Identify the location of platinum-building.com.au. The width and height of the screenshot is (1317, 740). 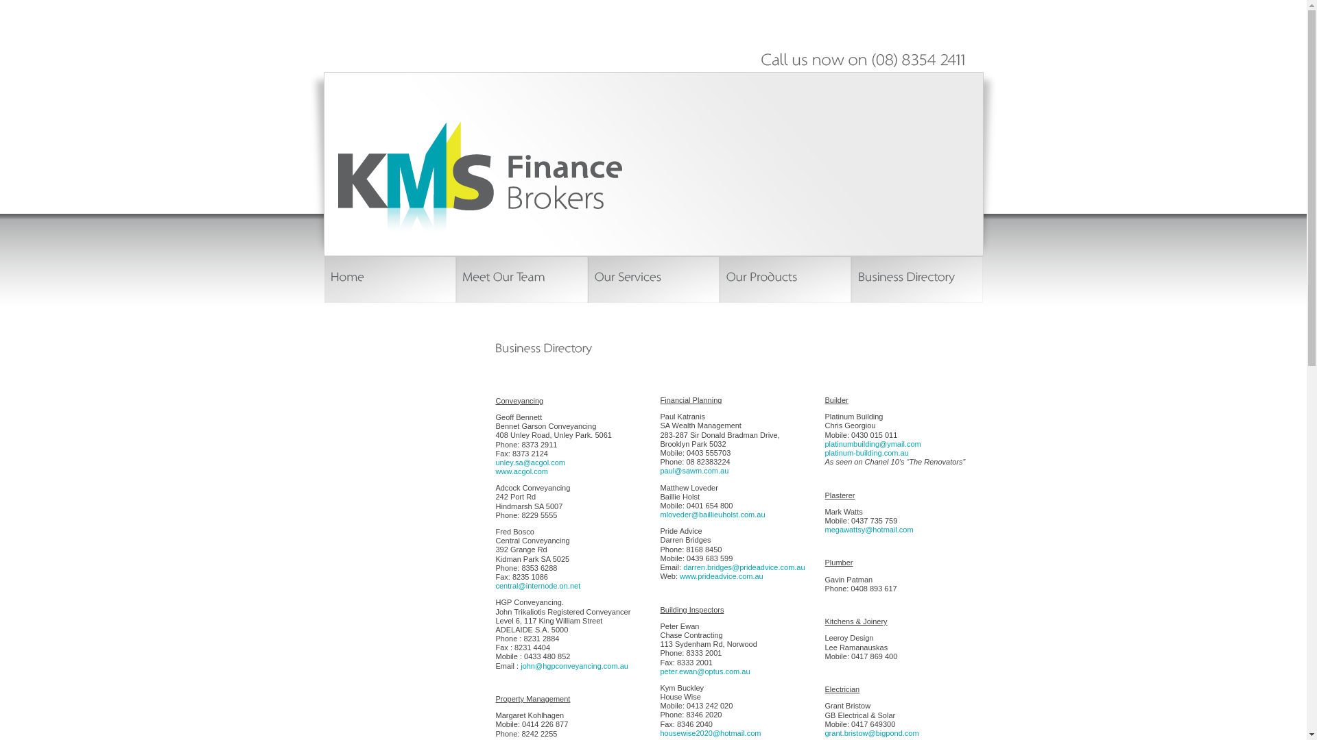
(866, 453).